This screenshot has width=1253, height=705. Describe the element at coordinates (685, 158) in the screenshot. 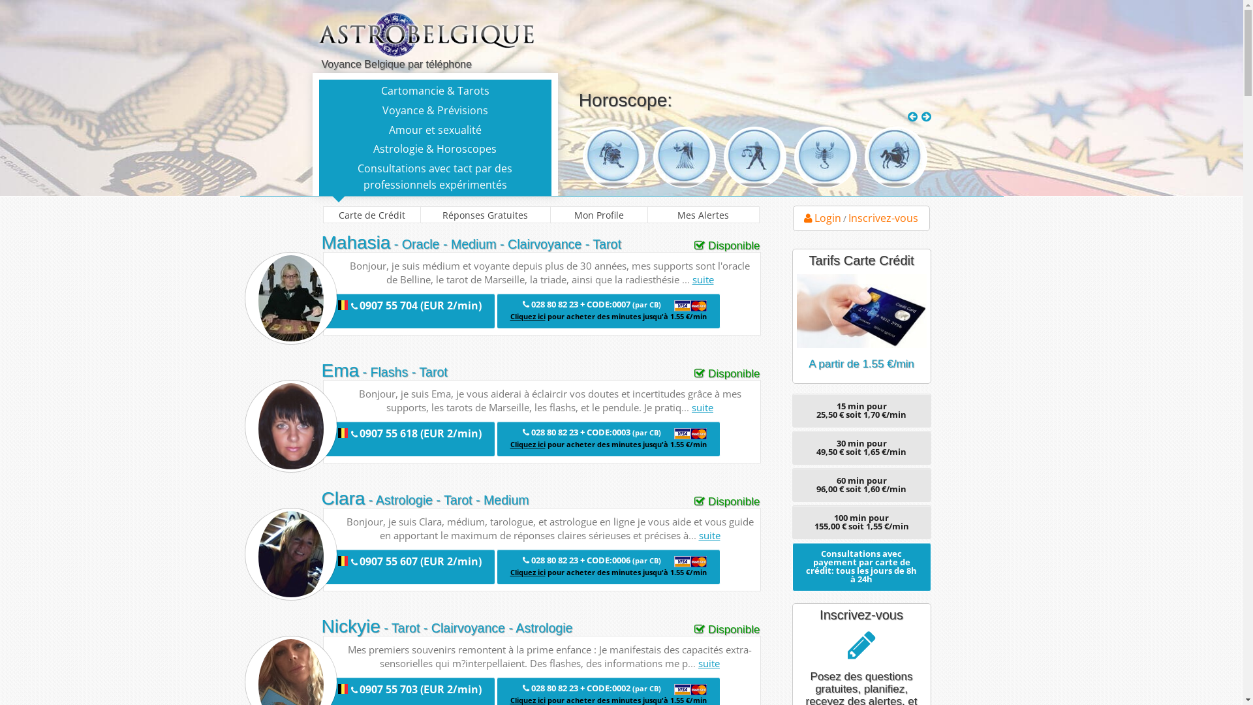

I see `Vierge` at that location.